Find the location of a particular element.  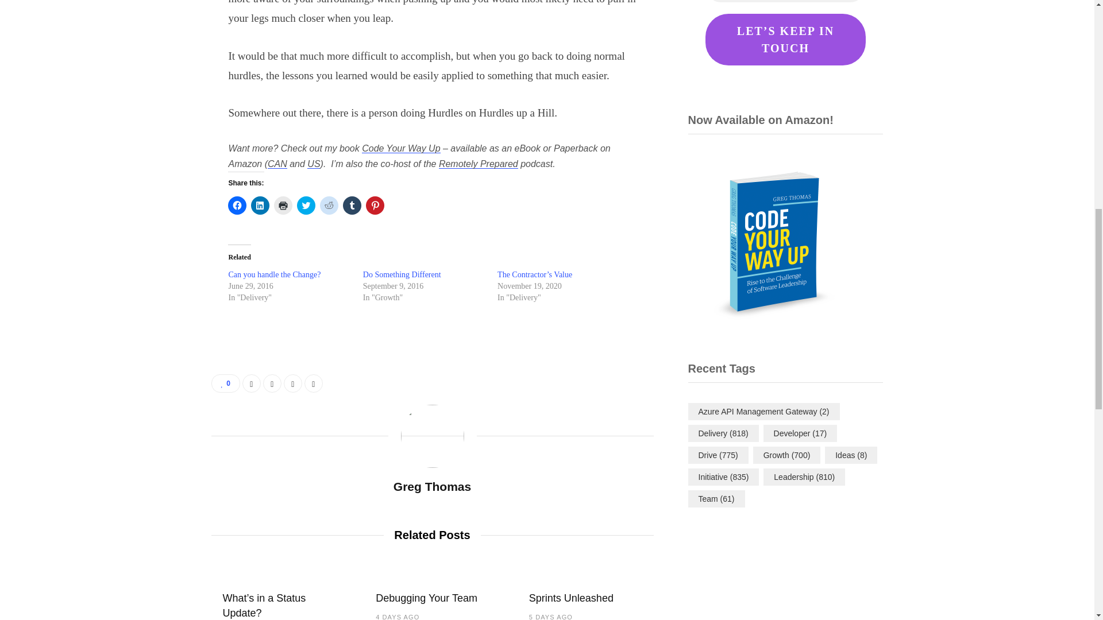

Code Your Way Up is located at coordinates (401, 148).